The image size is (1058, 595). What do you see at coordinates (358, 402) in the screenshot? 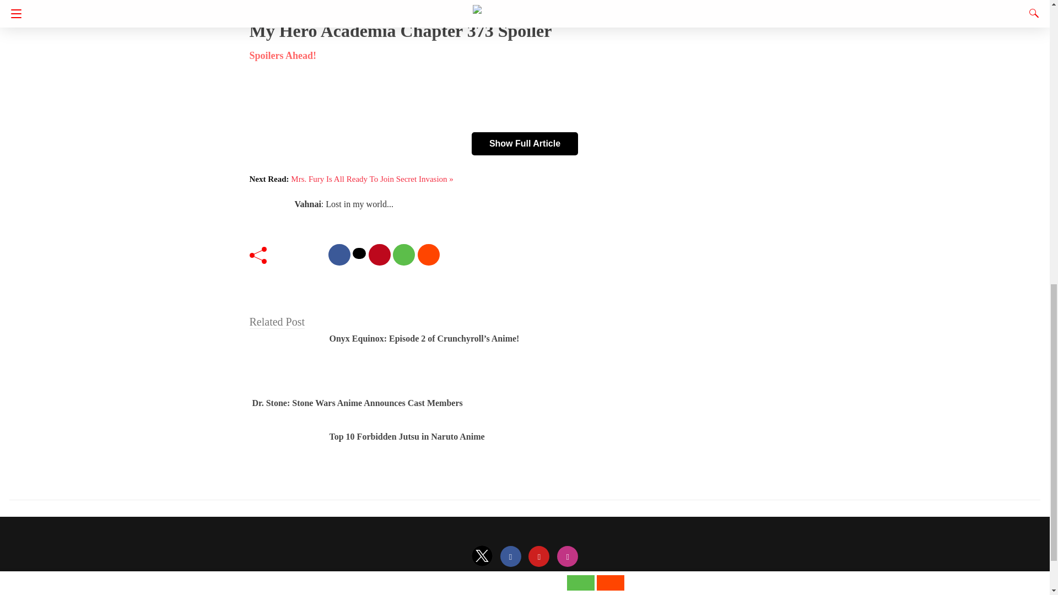
I see `Dr. Stone: Stone Wars Anime Announces Cast Members` at bounding box center [358, 402].